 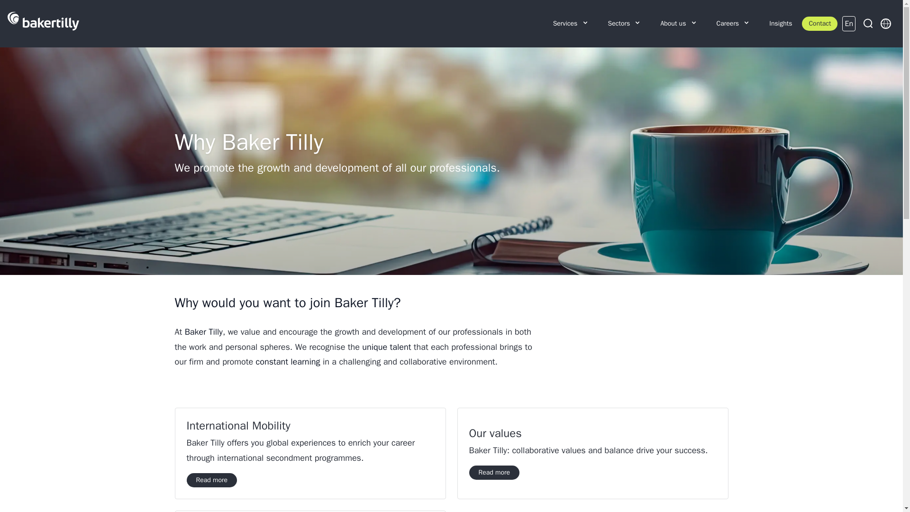 I want to click on Sectors, so click(x=625, y=24).